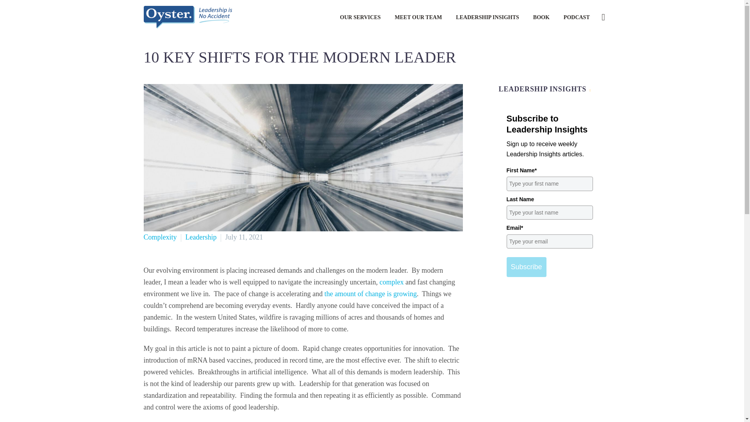 This screenshot has height=422, width=750. I want to click on MEET OUR TEAM, so click(418, 17).